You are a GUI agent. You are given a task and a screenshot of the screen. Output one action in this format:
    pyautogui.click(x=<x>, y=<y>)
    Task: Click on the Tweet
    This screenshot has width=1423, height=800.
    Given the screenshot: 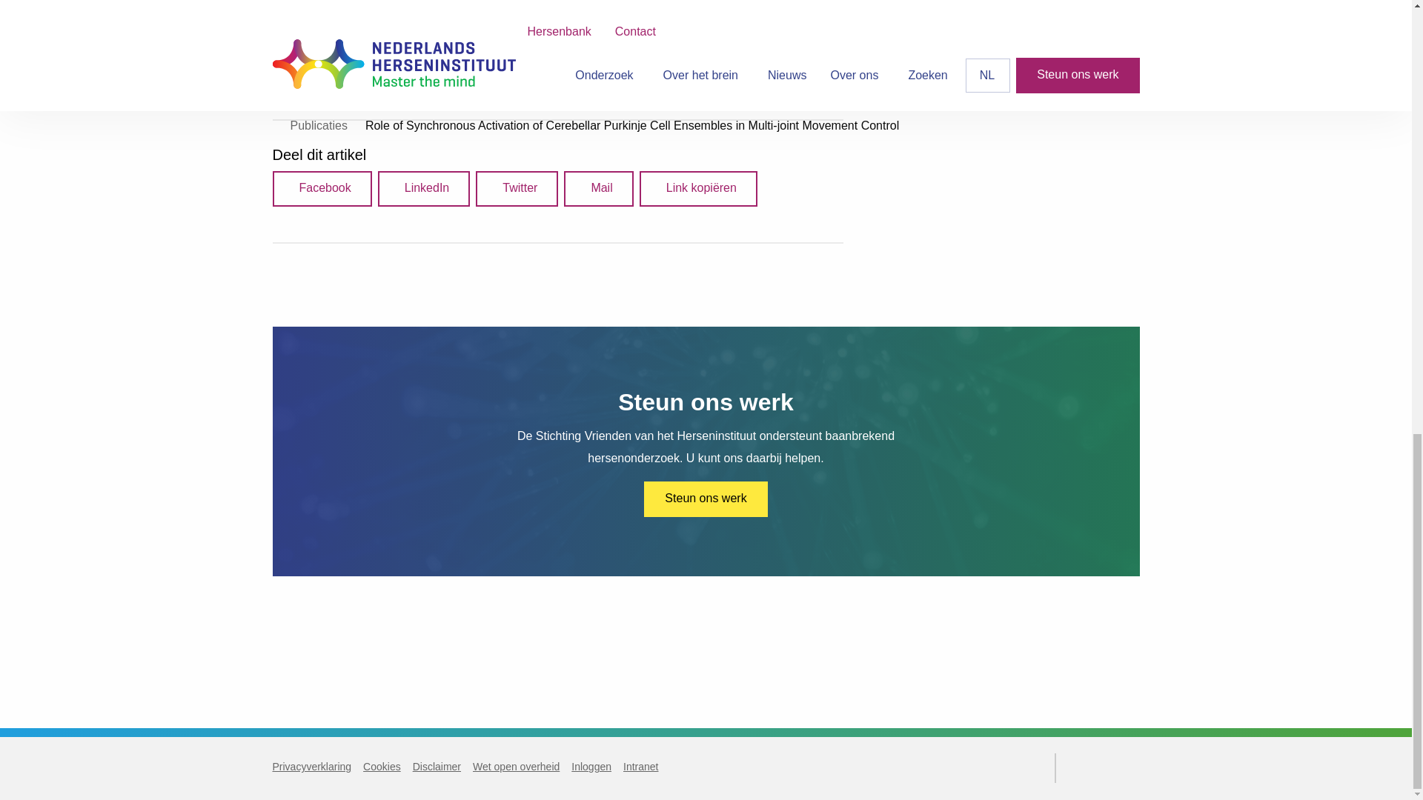 What is the action you would take?
    pyautogui.click(x=516, y=188)
    